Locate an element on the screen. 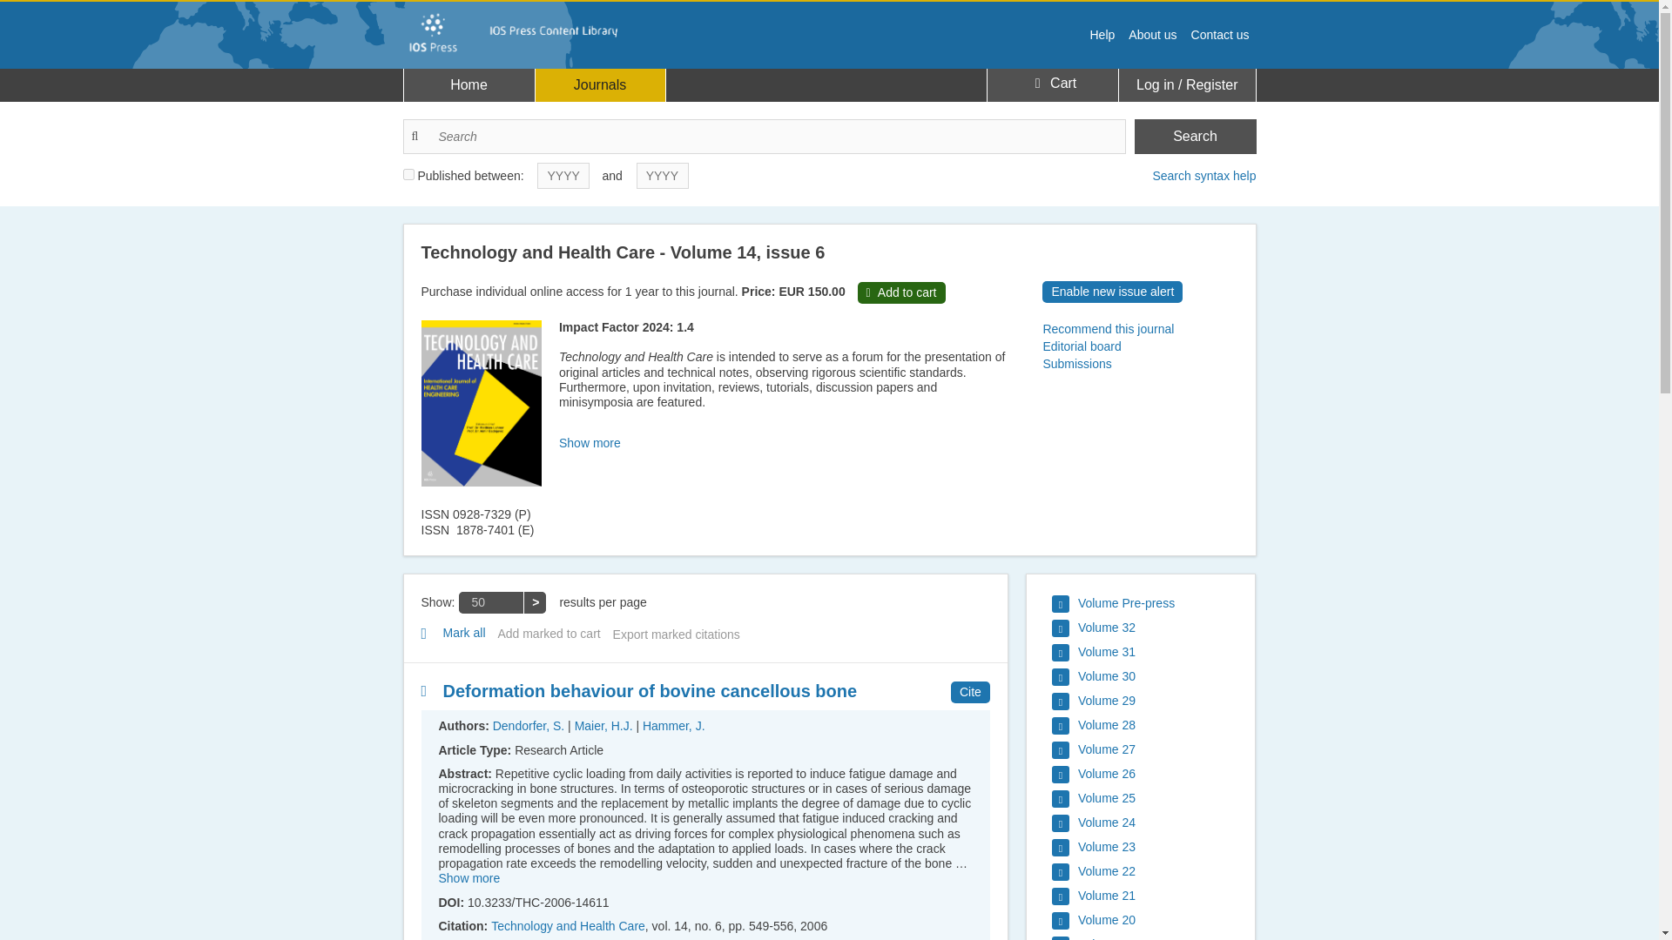  Press to access issues within this volume is located at coordinates (1093, 775).